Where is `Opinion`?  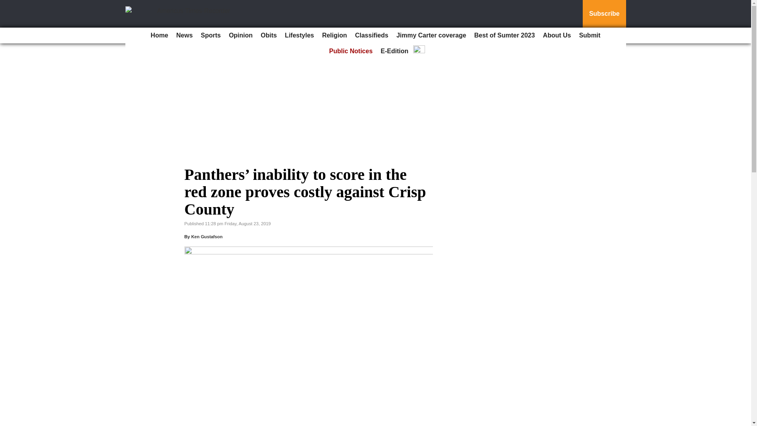
Opinion is located at coordinates (241, 35).